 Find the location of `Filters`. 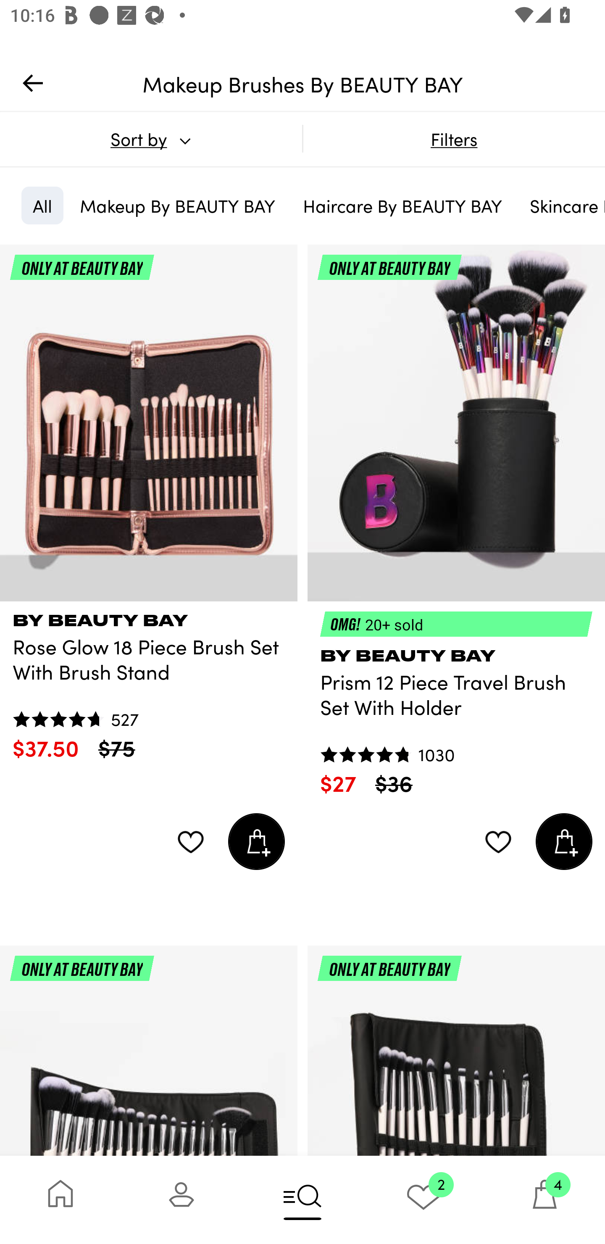

Filters is located at coordinates (454, 139).